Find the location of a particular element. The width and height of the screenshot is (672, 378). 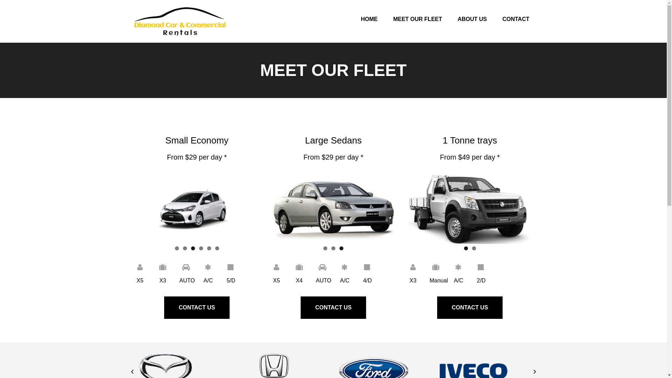

HOME is located at coordinates (369, 15).